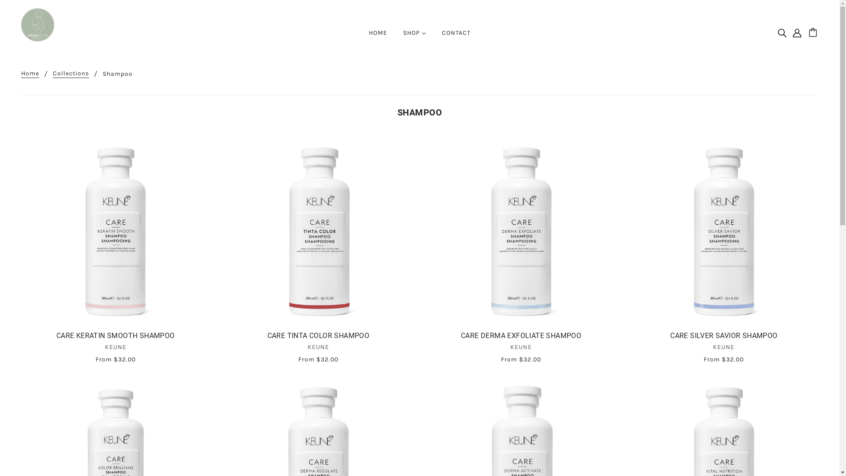 The image size is (846, 476). What do you see at coordinates (724, 350) in the screenshot?
I see `KEUNE` at bounding box center [724, 350].